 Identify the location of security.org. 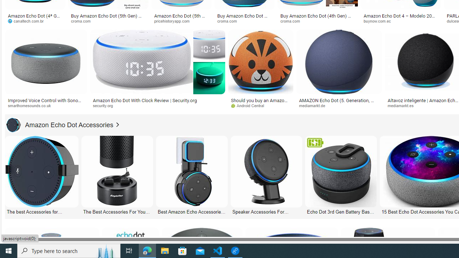
(105, 105).